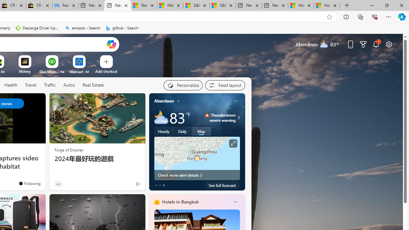 This screenshot has height=230, width=409. I want to click on tab-1, so click(160, 185).